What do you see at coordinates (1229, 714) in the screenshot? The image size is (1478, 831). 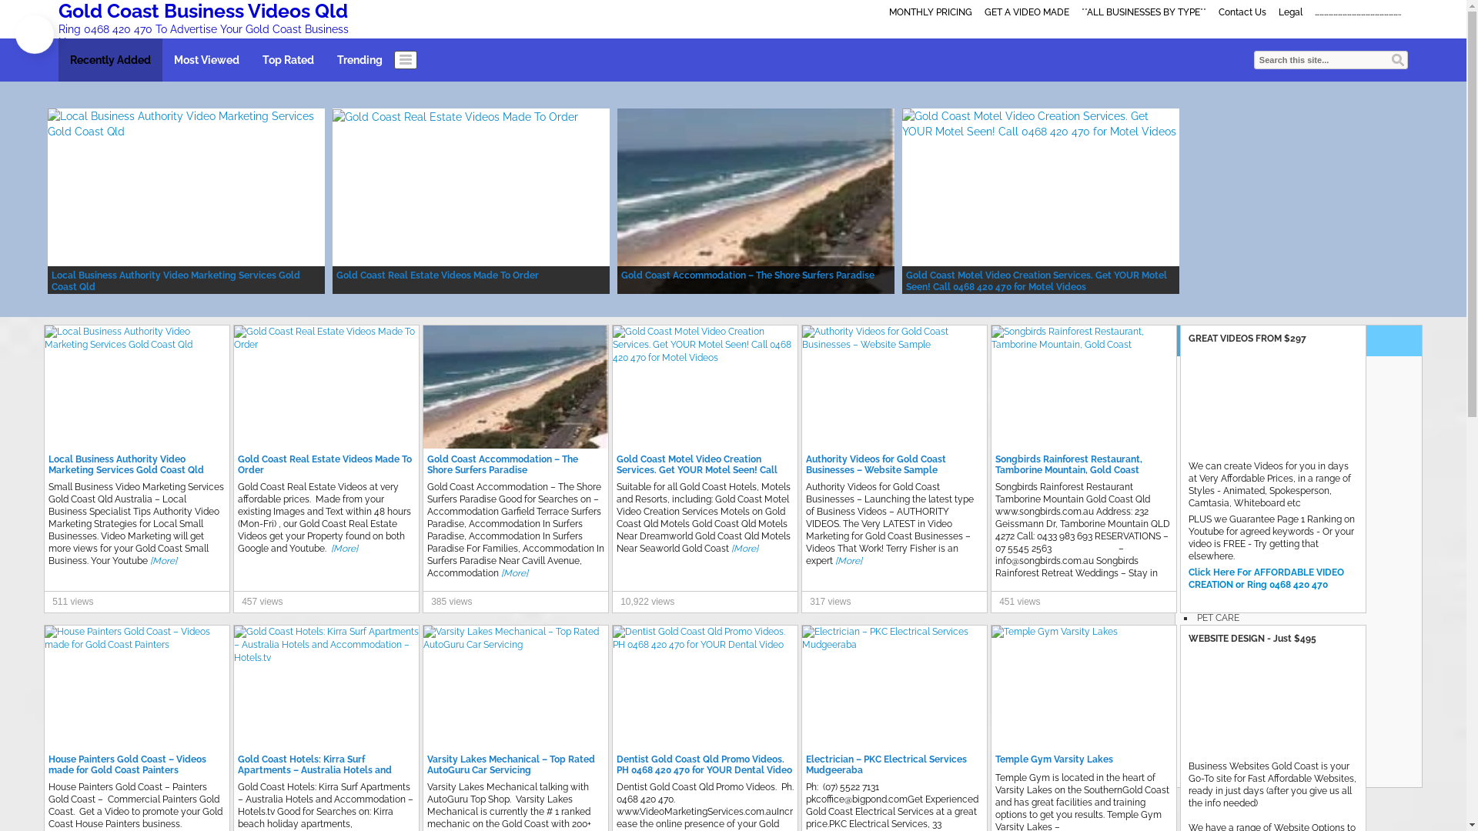 I see `Uncategorized` at bounding box center [1229, 714].